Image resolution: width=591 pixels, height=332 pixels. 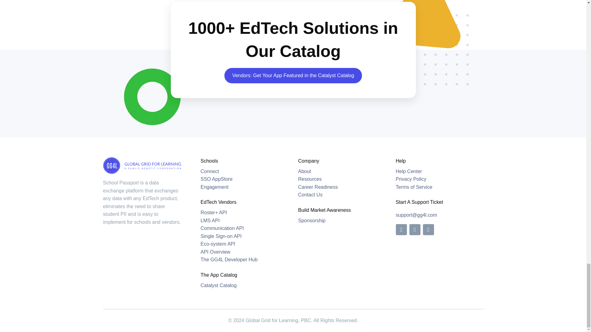 What do you see at coordinates (219, 285) in the screenshot?
I see `Catalyst Catalog` at bounding box center [219, 285].